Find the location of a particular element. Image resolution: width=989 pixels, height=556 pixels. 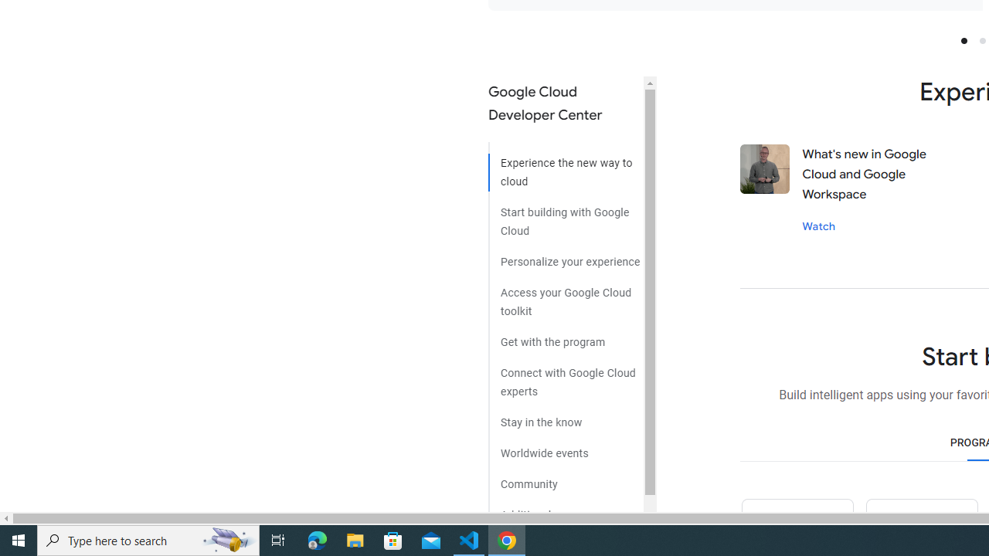

Java icon is located at coordinates (921, 527).